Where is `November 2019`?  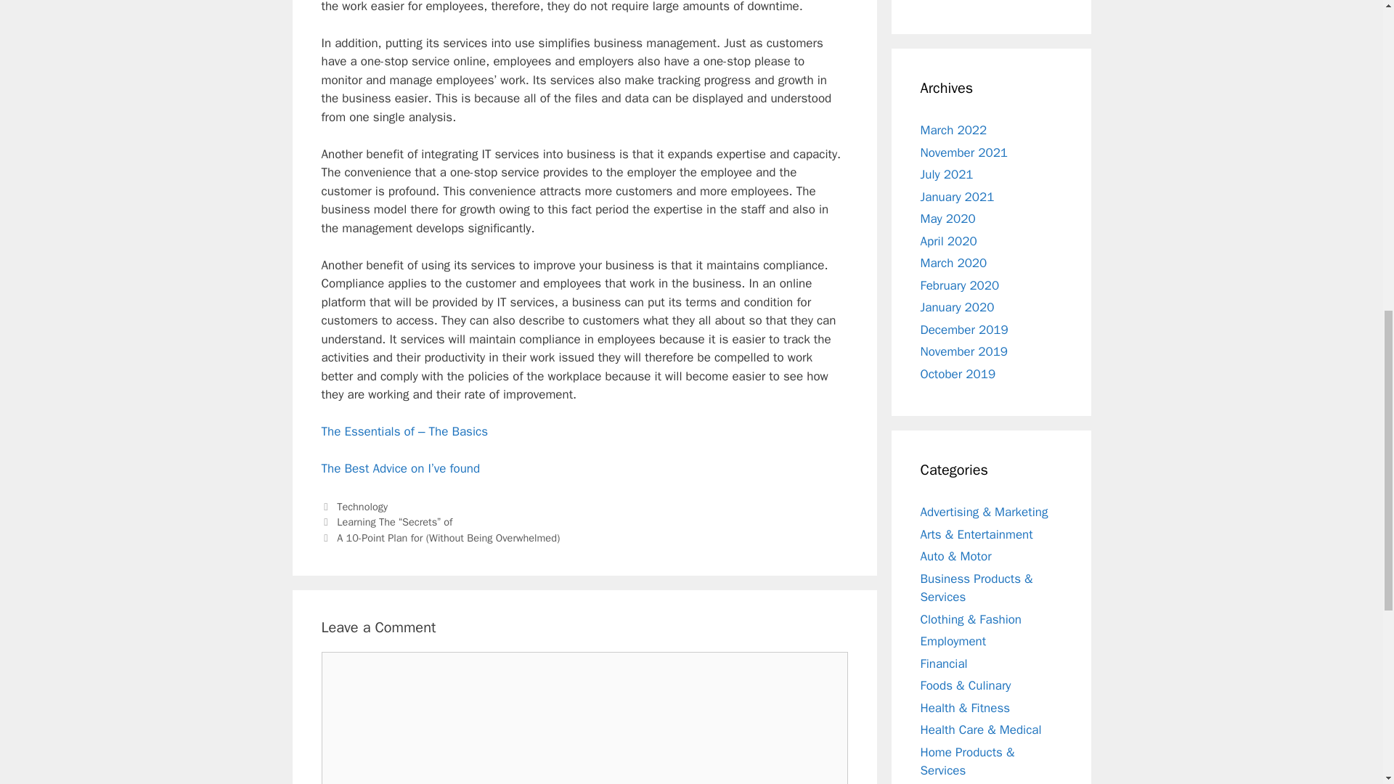
November 2019 is located at coordinates (964, 351).